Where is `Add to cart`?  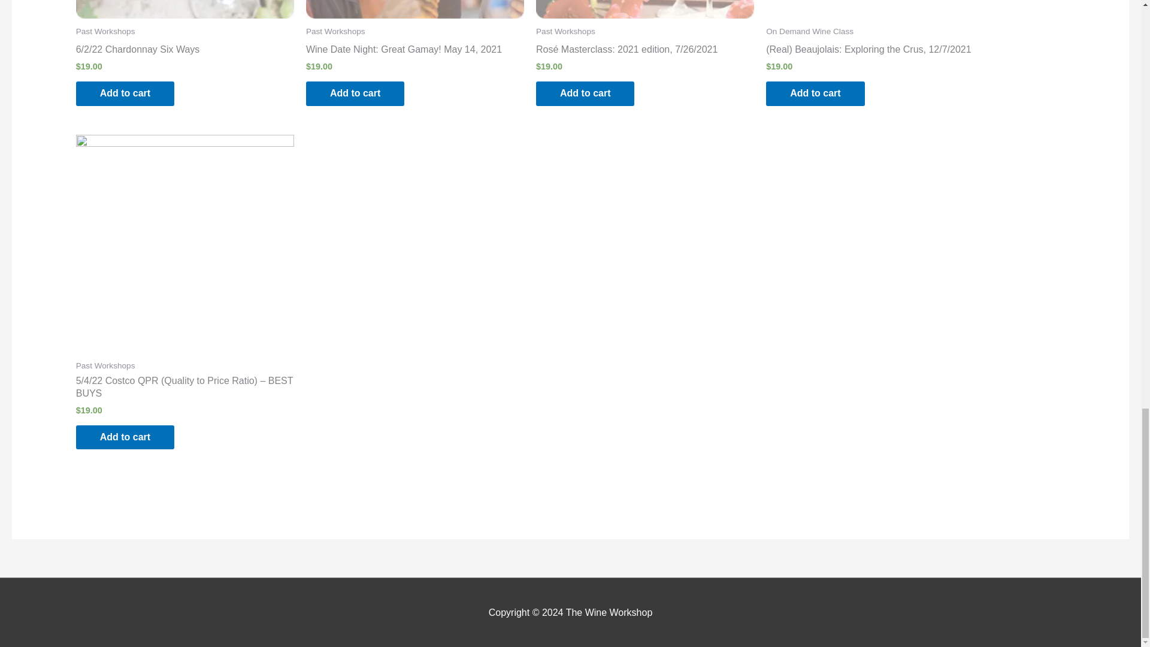
Add to cart is located at coordinates (125, 93).